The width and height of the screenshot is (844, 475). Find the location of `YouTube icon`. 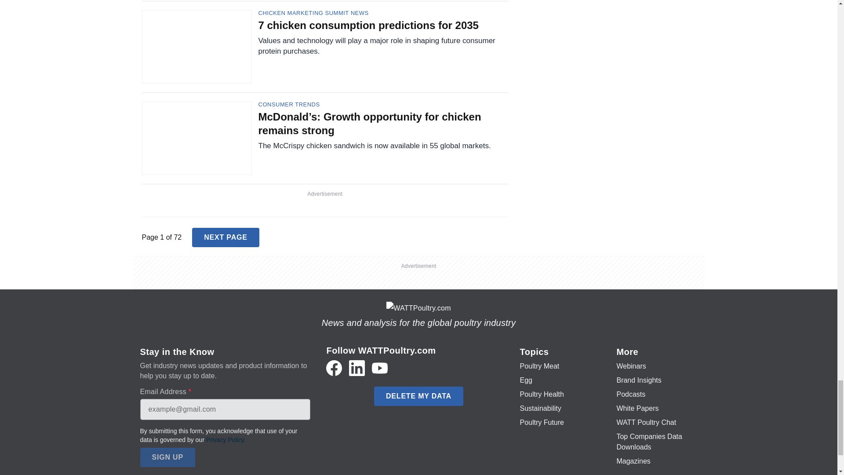

YouTube icon is located at coordinates (380, 368).